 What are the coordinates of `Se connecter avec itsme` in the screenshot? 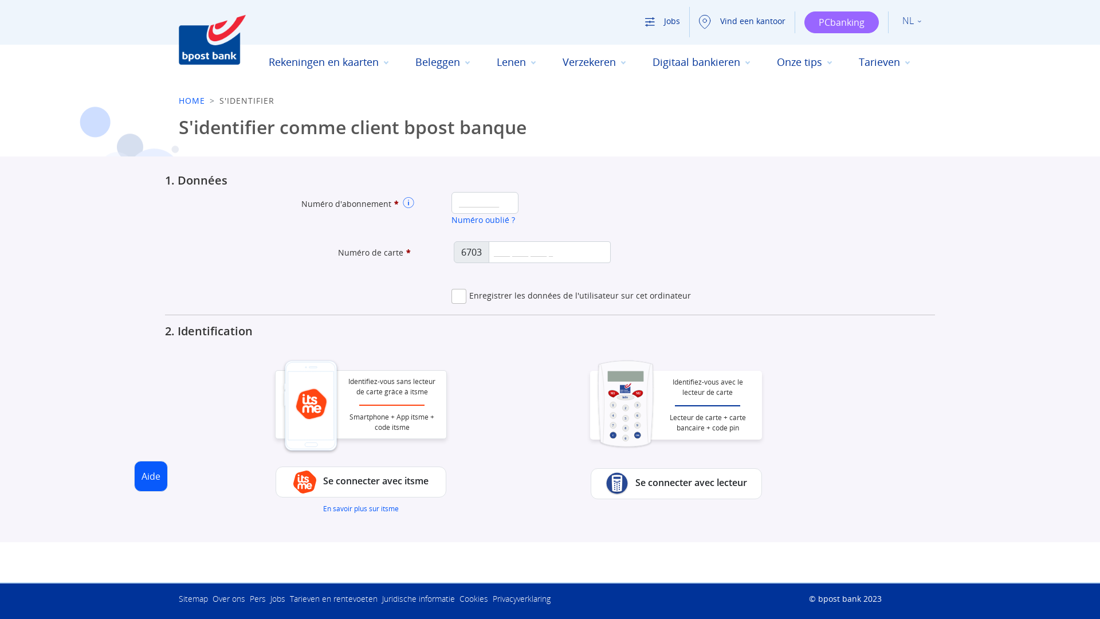 It's located at (361, 482).